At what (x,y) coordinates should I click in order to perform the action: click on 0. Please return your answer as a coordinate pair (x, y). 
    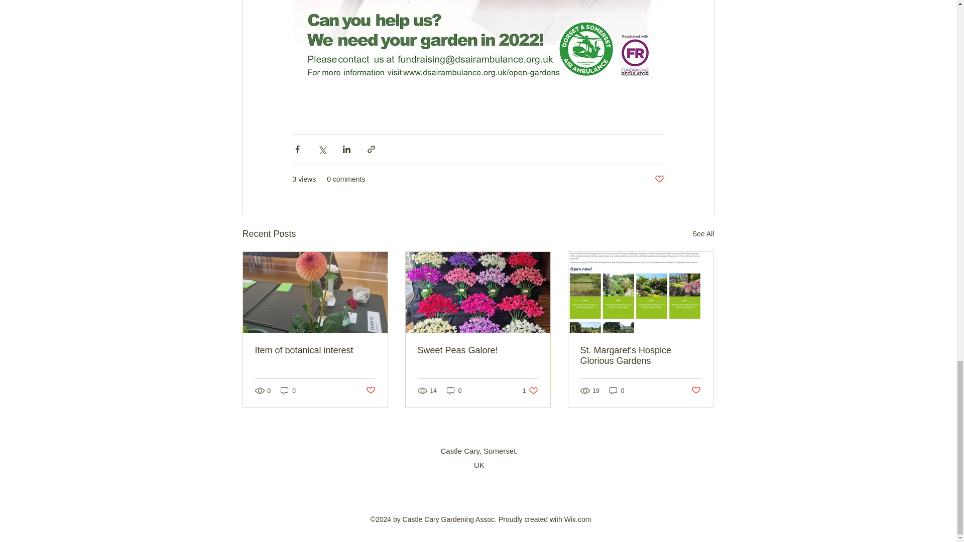
    Looking at the image, I should click on (288, 390).